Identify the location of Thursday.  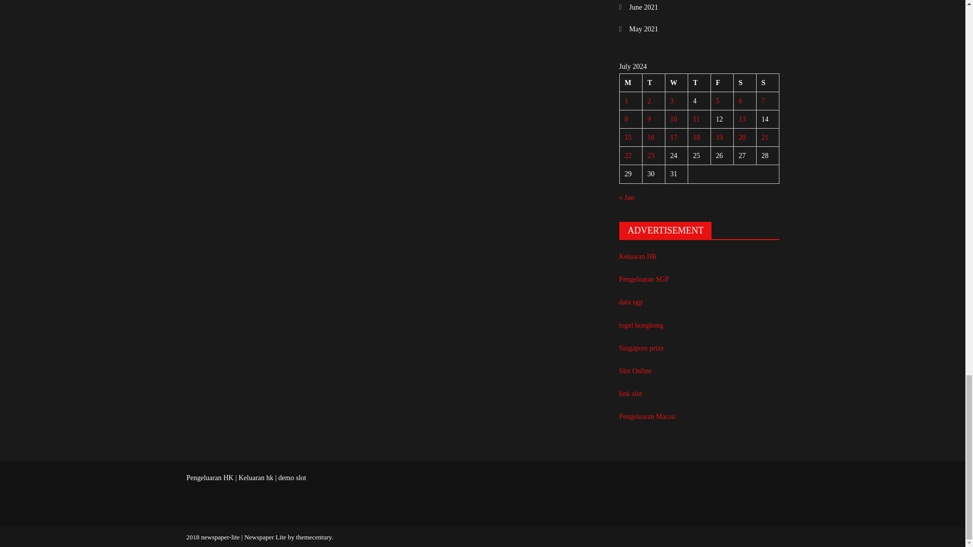
(699, 82).